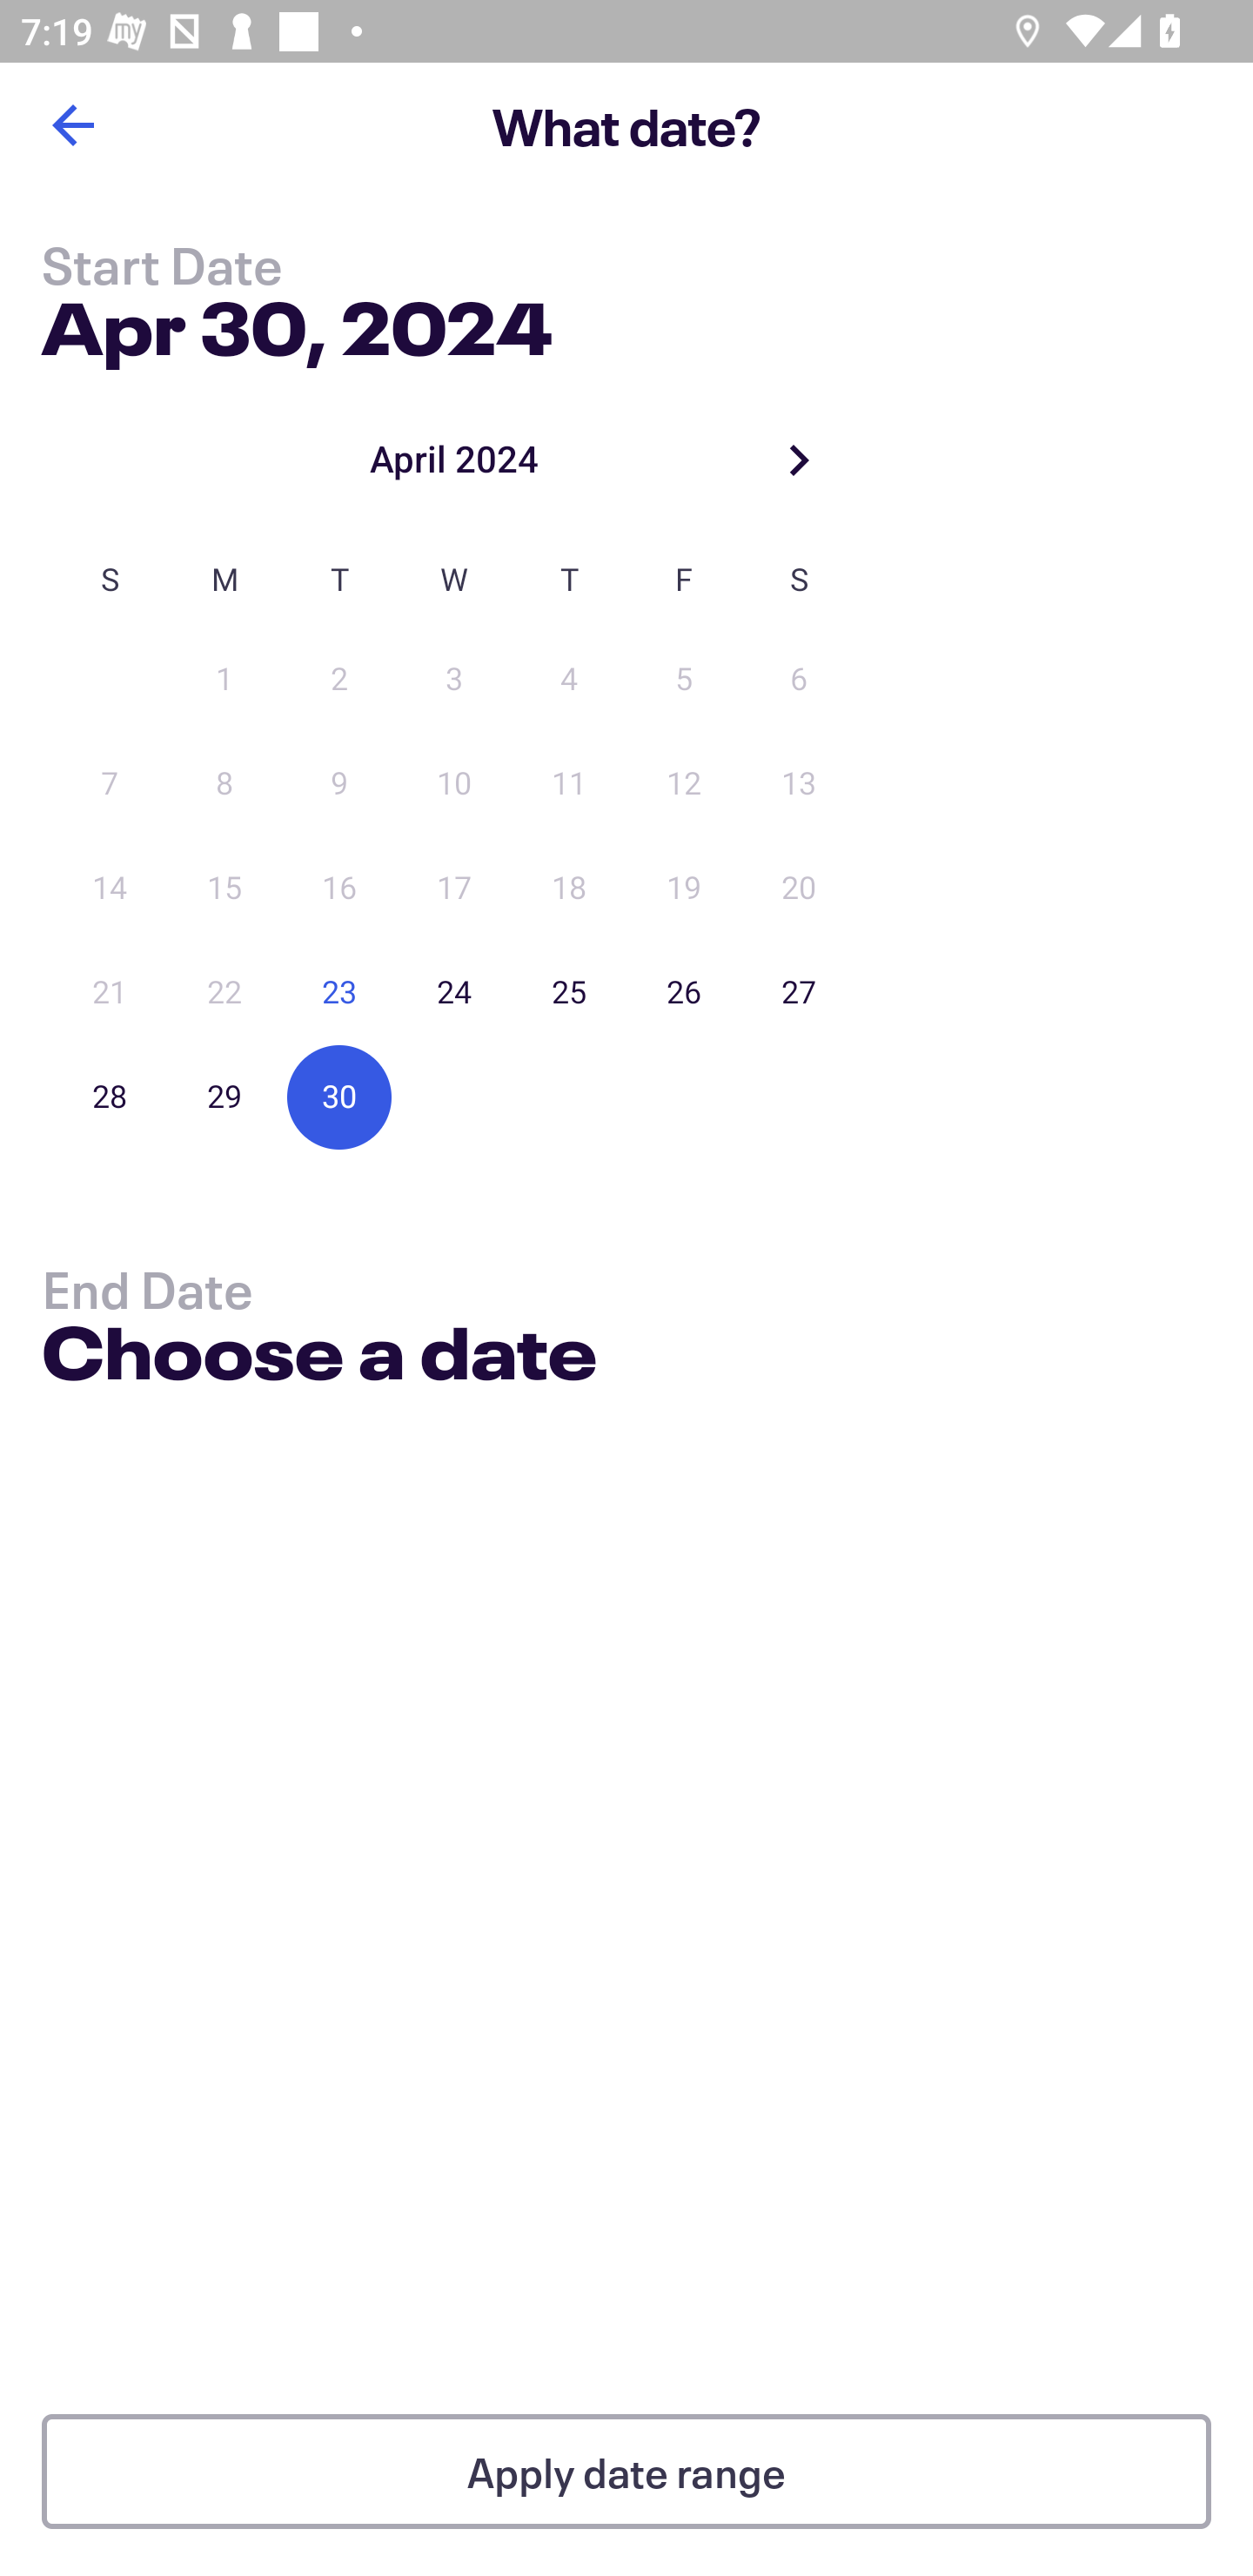 The height and width of the screenshot is (2576, 1253). What do you see at coordinates (318, 1358) in the screenshot?
I see `Choose a date` at bounding box center [318, 1358].